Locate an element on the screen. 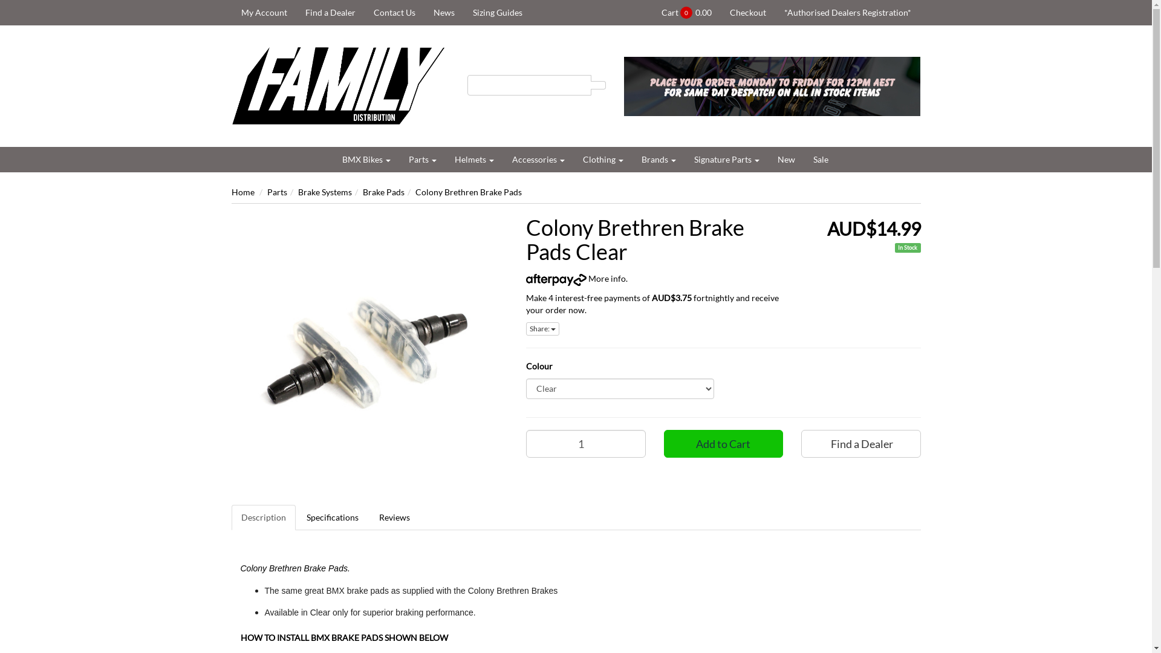  Home is located at coordinates (242, 192).